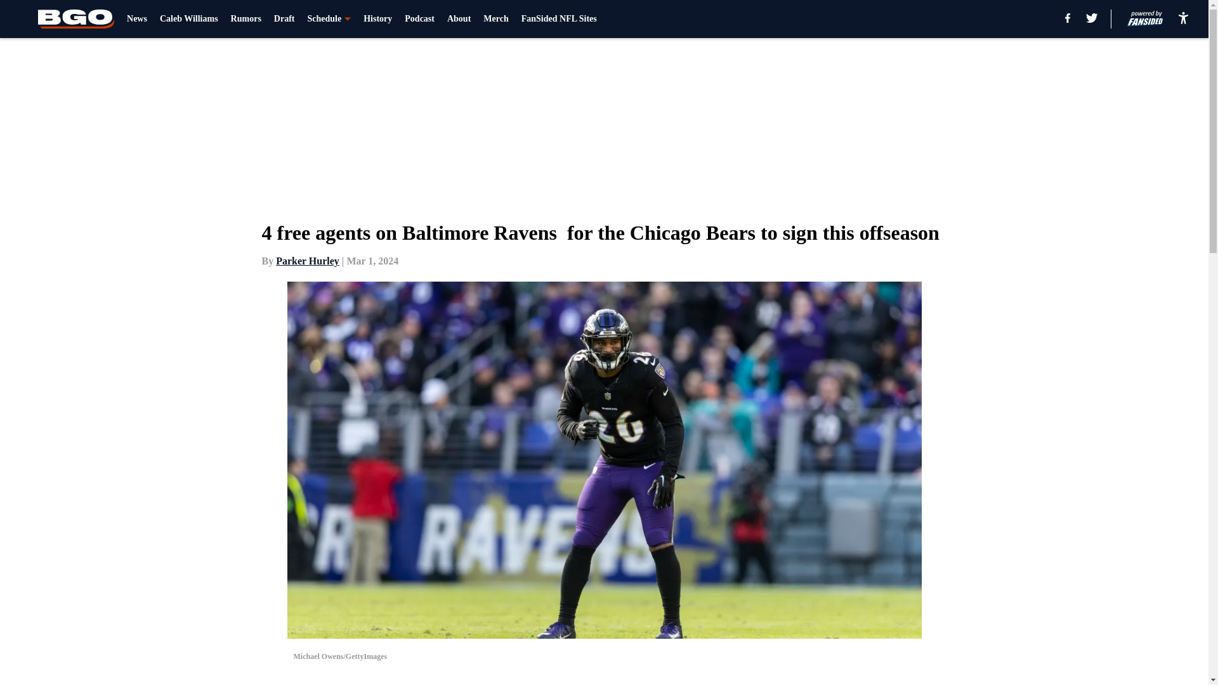  What do you see at coordinates (284, 19) in the screenshot?
I see `Draft` at bounding box center [284, 19].